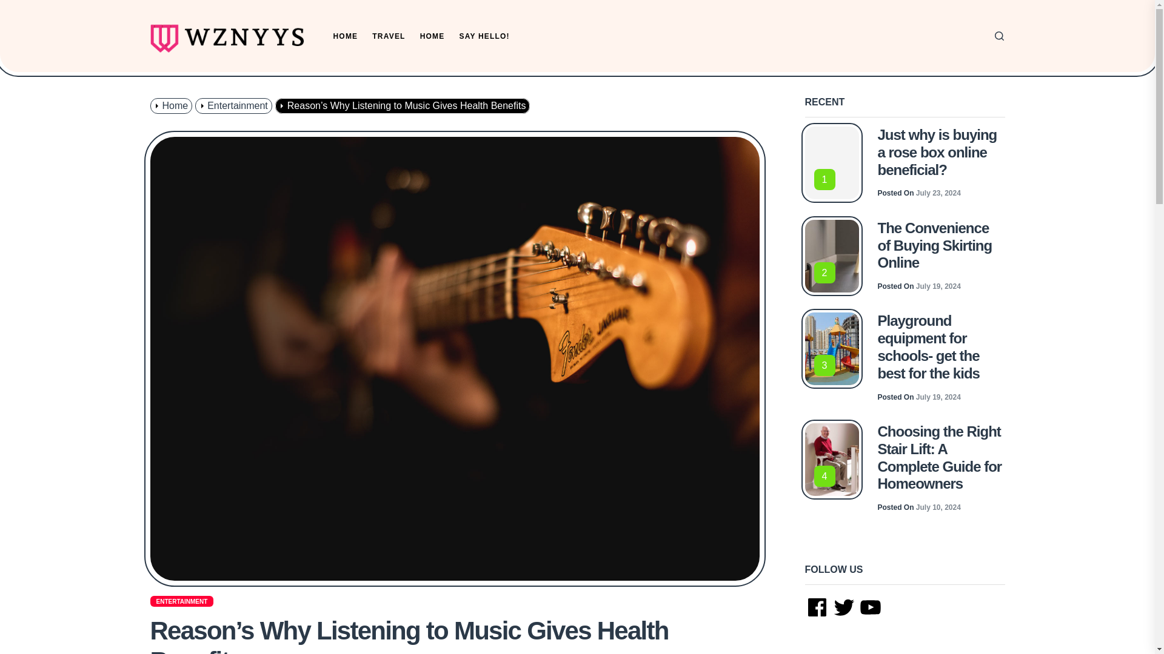 The width and height of the screenshot is (1164, 654). What do you see at coordinates (235, 105) in the screenshot?
I see `Entertainment` at bounding box center [235, 105].